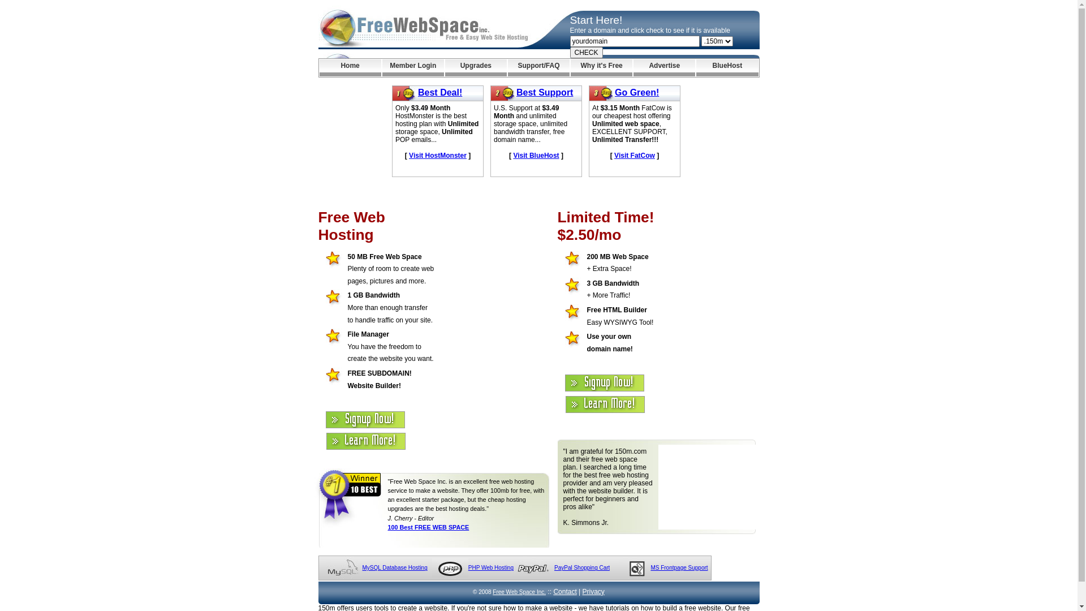 The height and width of the screenshot is (611, 1086). Describe the element at coordinates (395, 568) in the screenshot. I see `MySQL Database Hosting` at that location.